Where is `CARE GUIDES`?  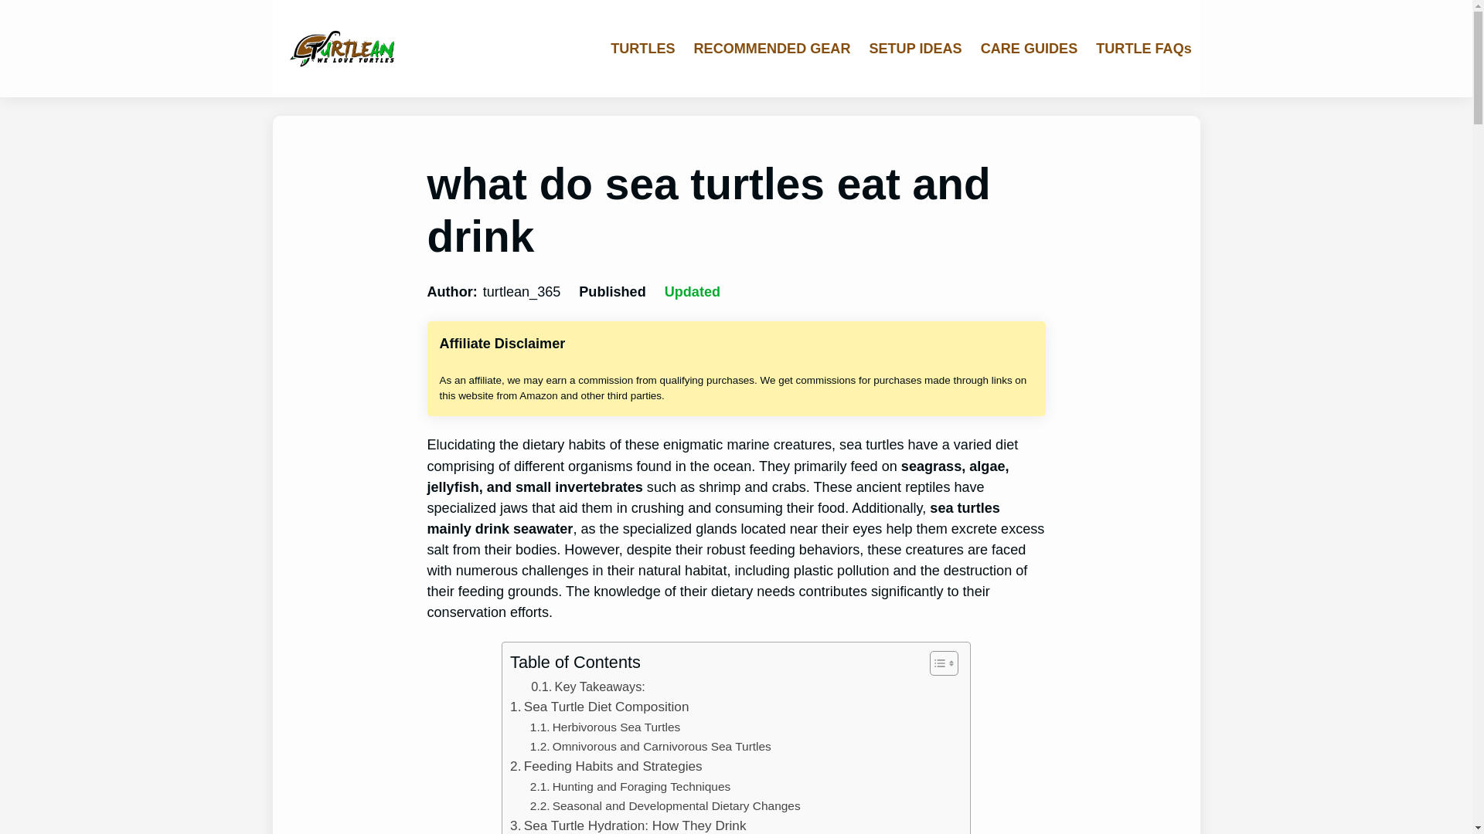
CARE GUIDES is located at coordinates (1030, 49).